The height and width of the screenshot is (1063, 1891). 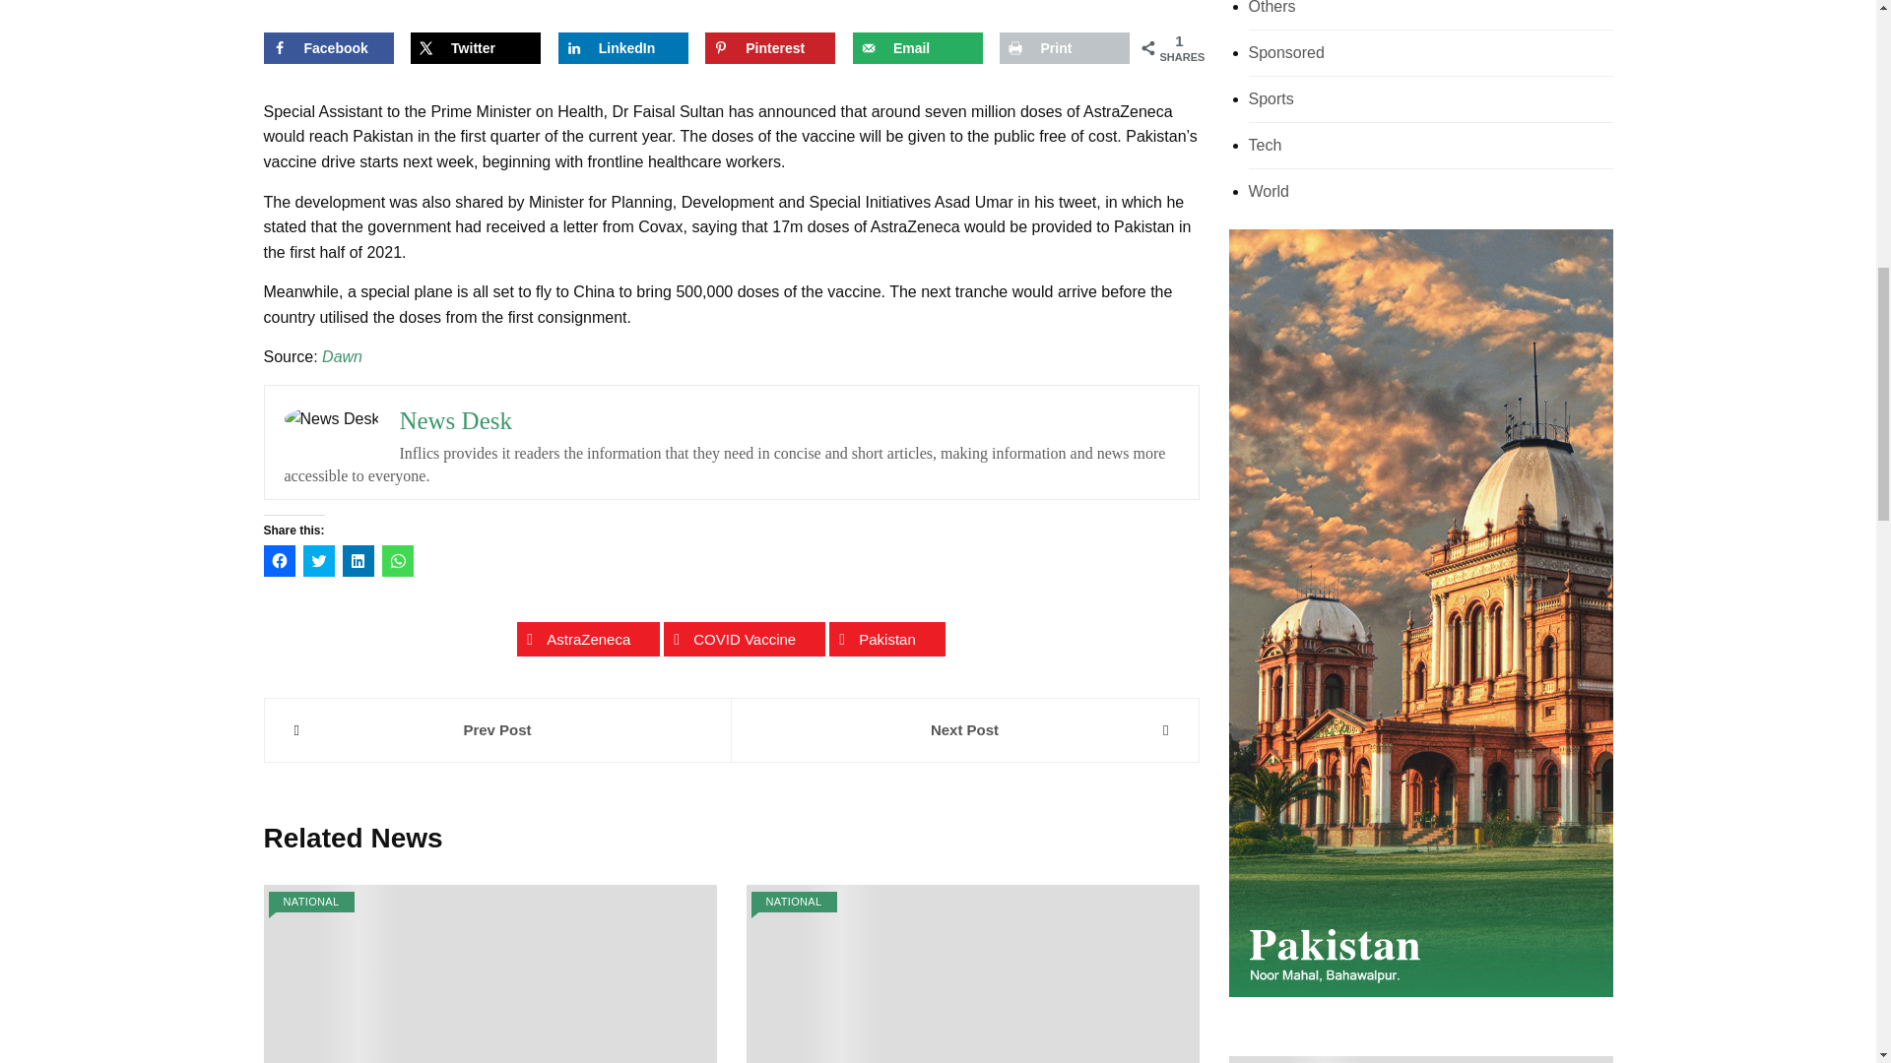 I want to click on Dawn, so click(x=342, y=356).